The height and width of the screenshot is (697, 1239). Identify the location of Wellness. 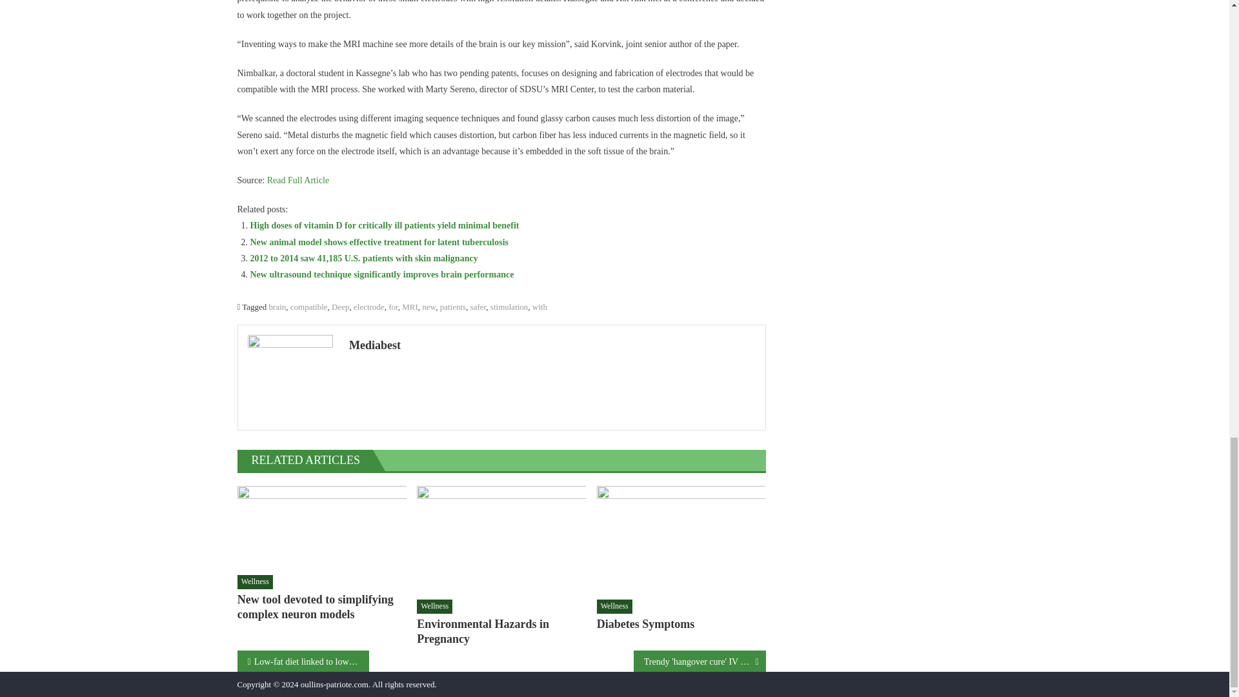
(255, 582).